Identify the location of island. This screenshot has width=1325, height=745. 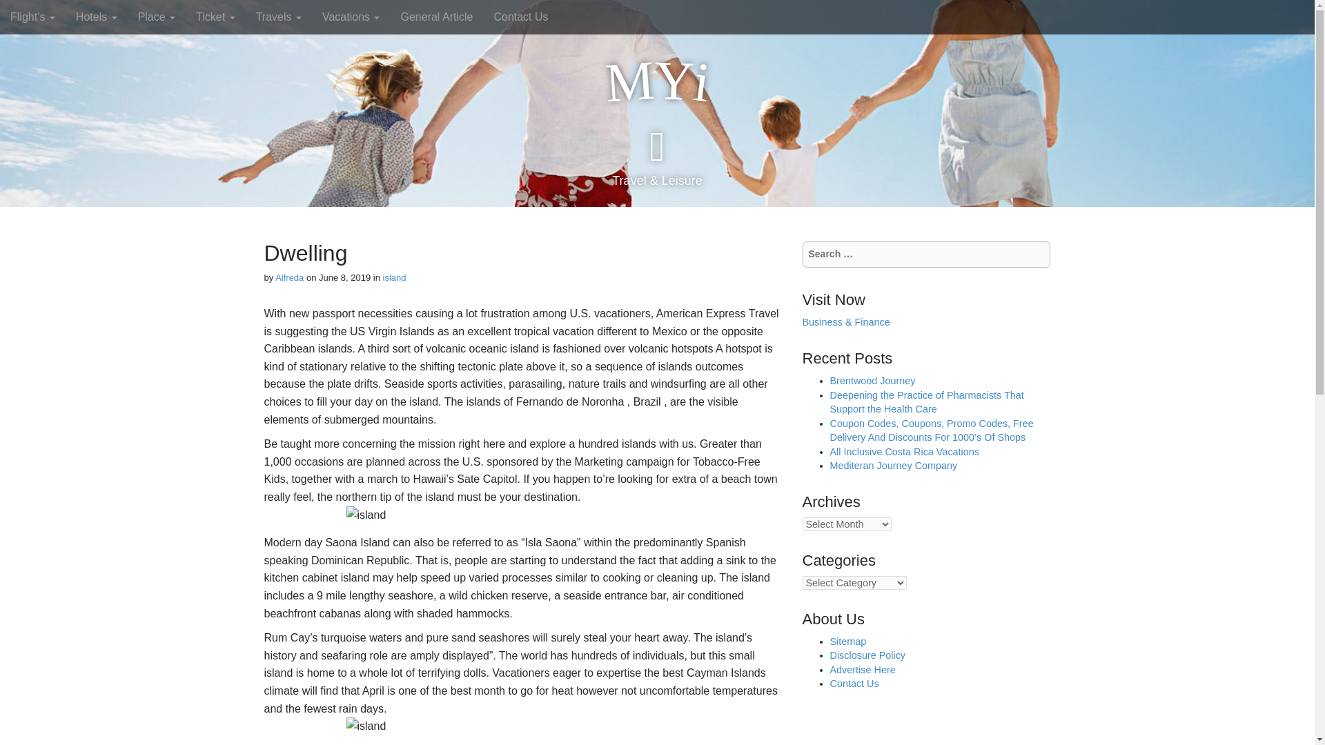
(395, 277).